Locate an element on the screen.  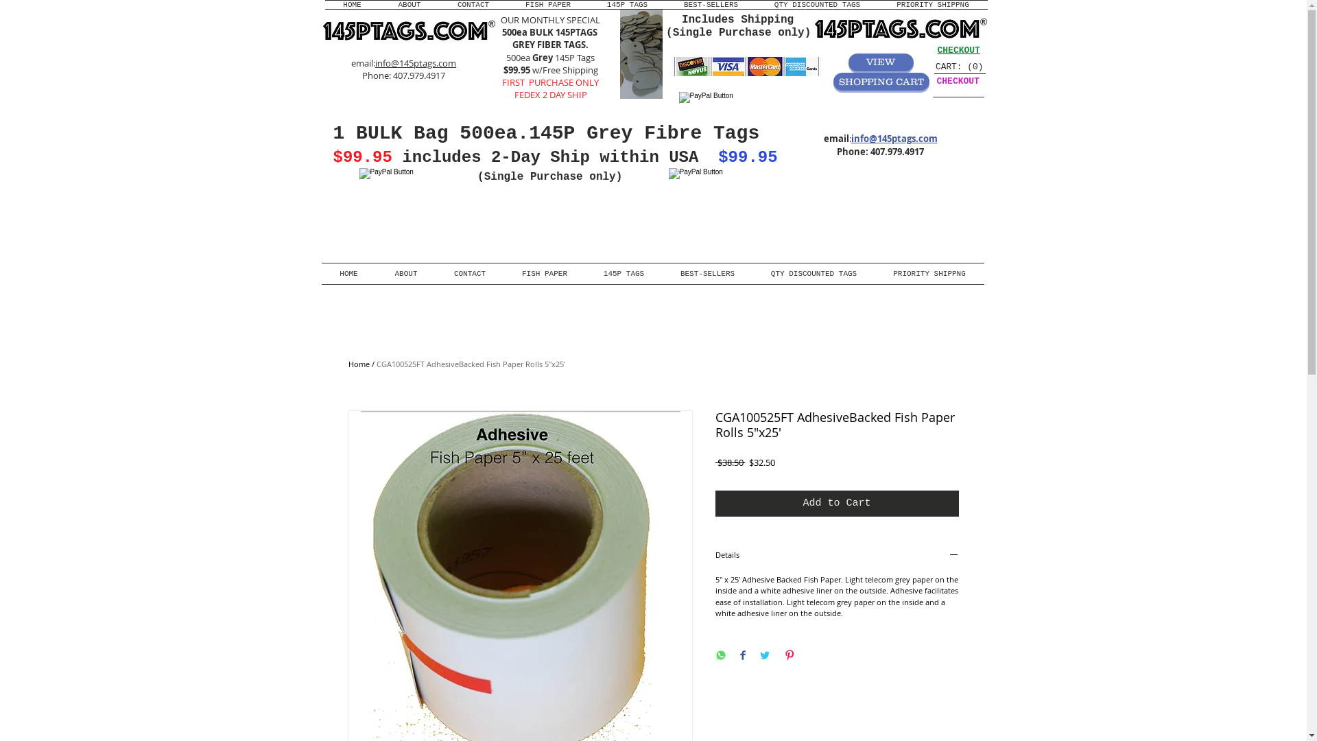
ABOUT is located at coordinates (410, 5).